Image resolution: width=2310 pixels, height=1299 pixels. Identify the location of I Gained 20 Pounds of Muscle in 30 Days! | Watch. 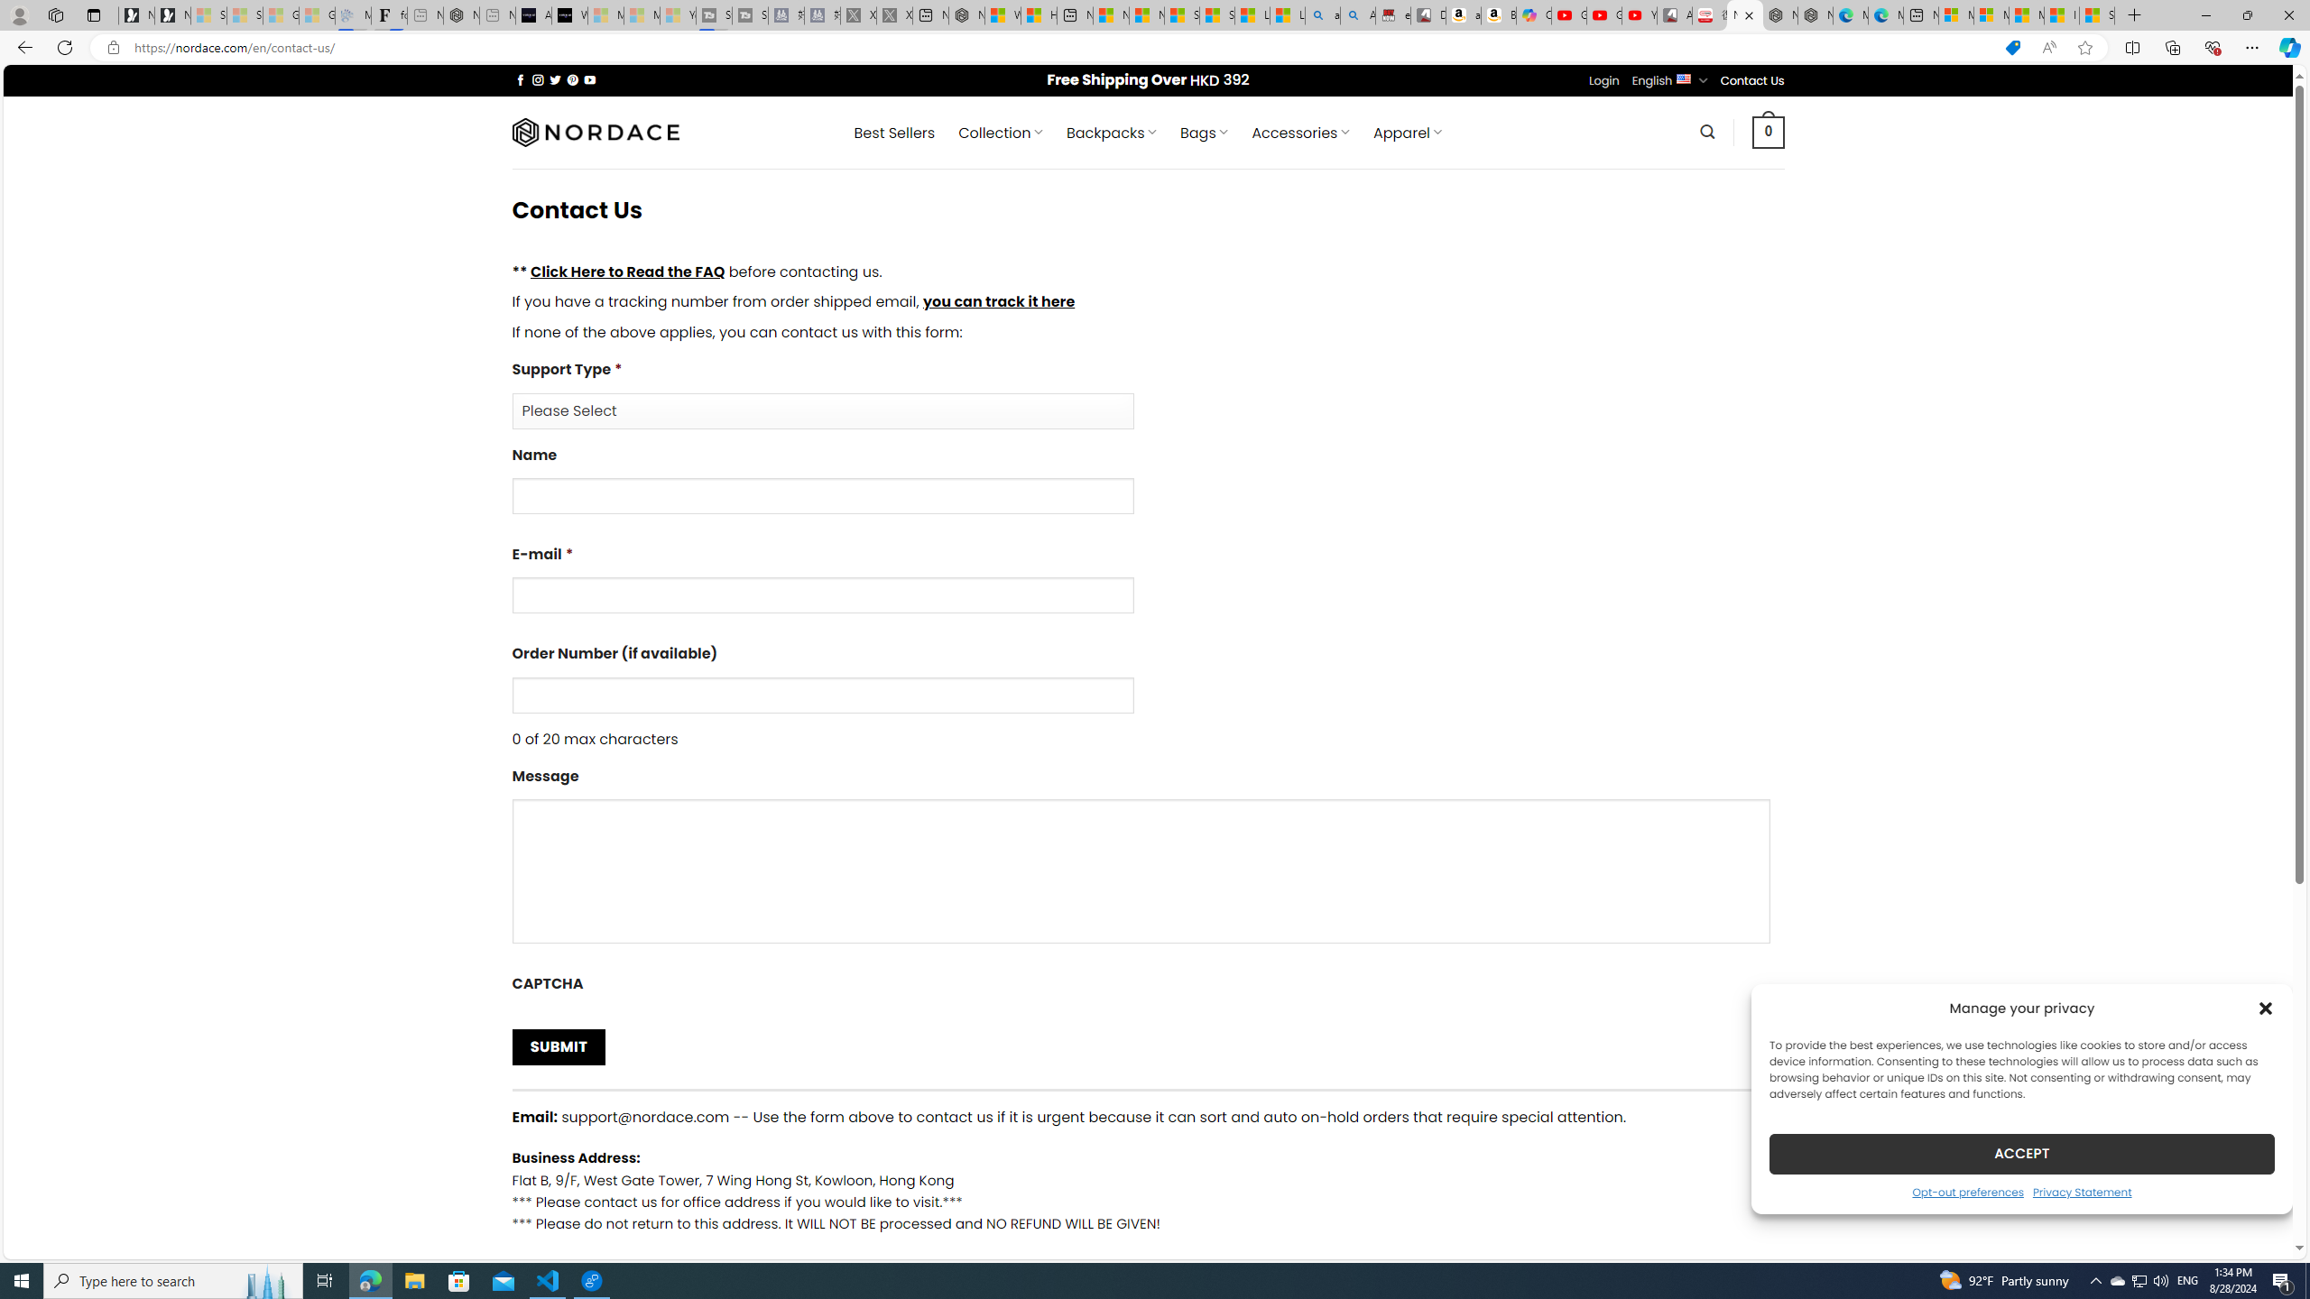
(2063, 15).